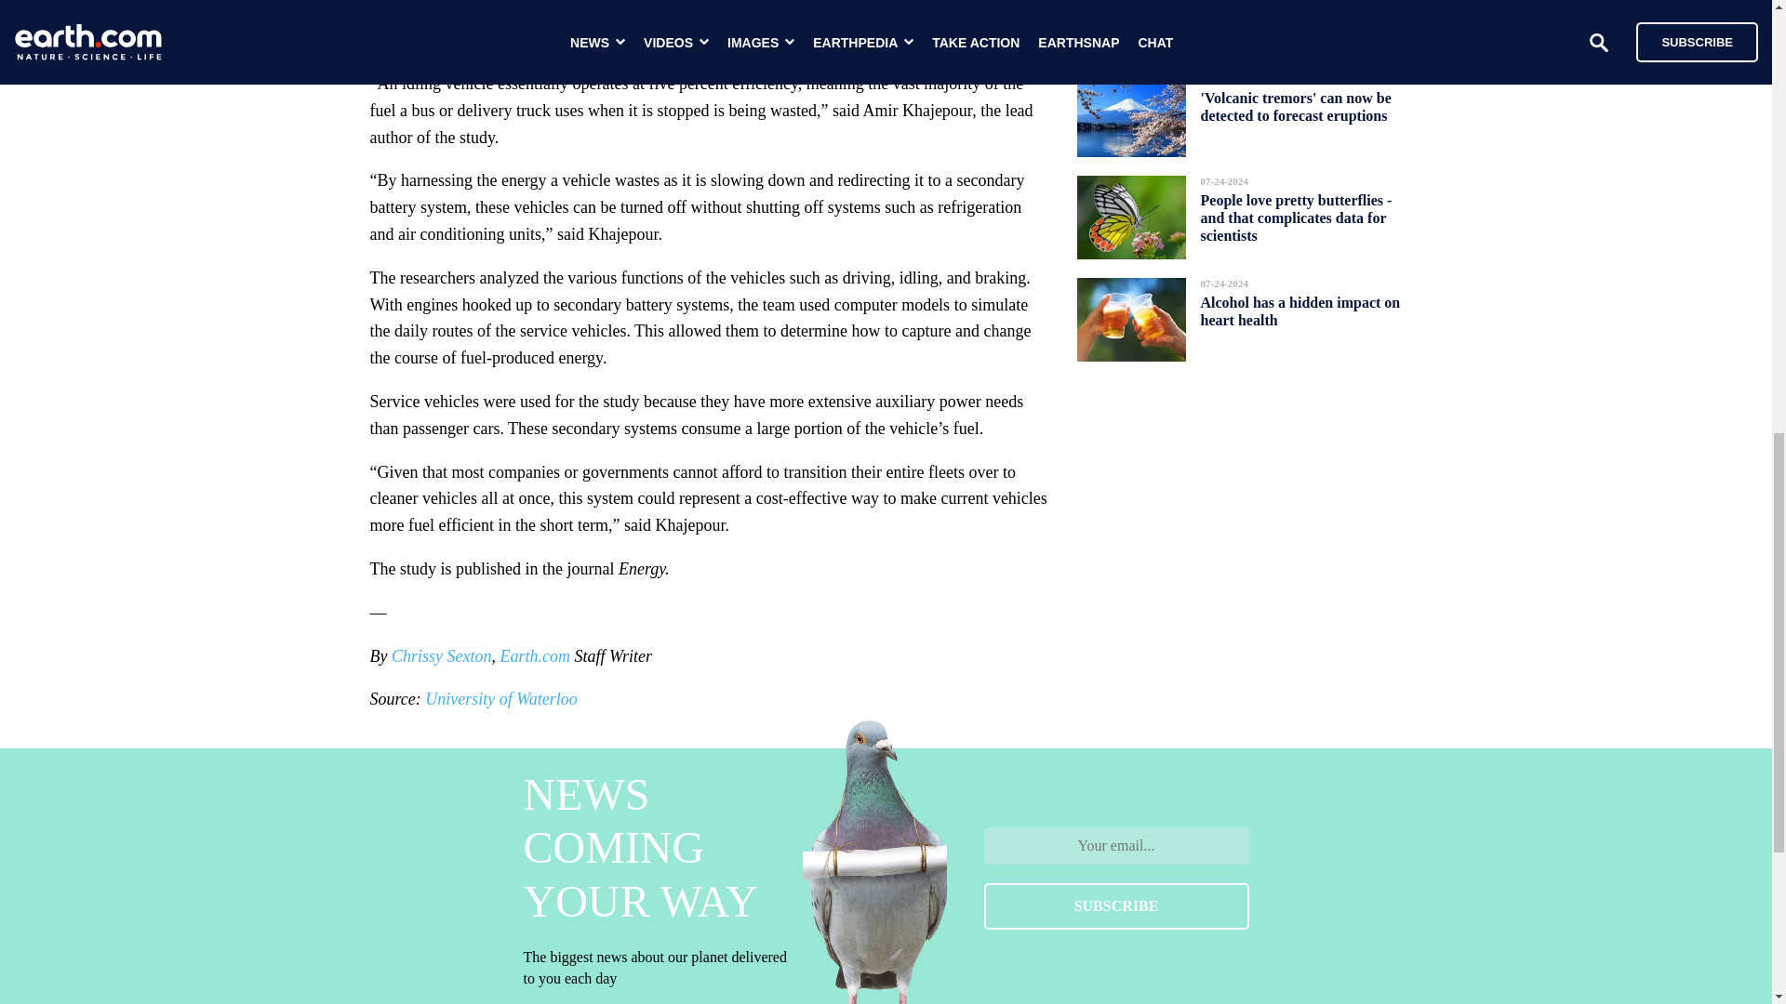  I want to click on University of Waterloo, so click(500, 699).